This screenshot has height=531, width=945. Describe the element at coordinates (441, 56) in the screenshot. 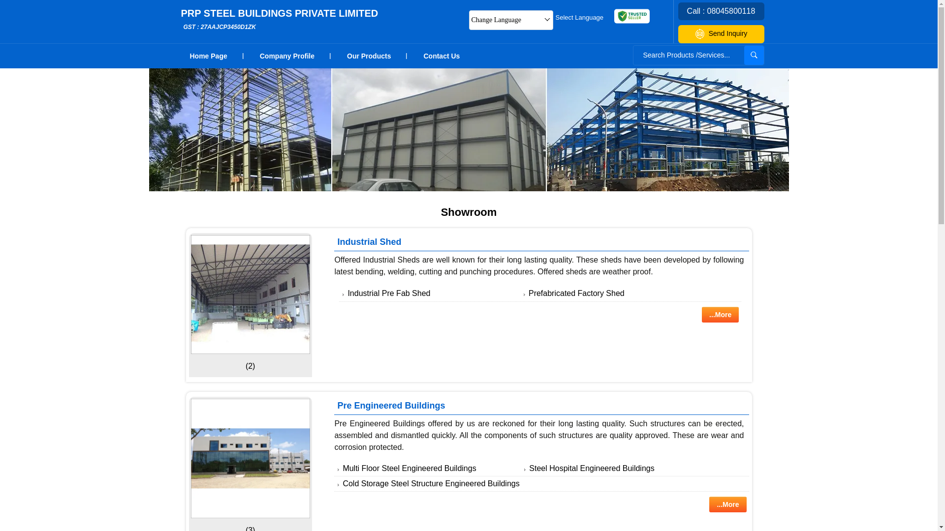

I see `Pre Engineered Buildings` at that location.